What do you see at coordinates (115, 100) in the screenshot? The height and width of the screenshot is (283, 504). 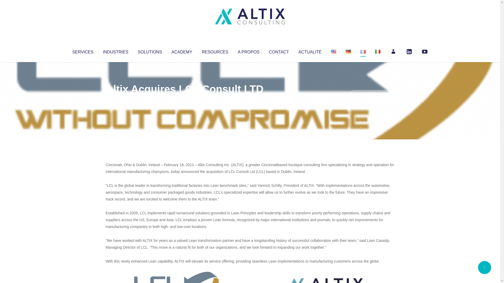 I see `Altix` at bounding box center [115, 100].